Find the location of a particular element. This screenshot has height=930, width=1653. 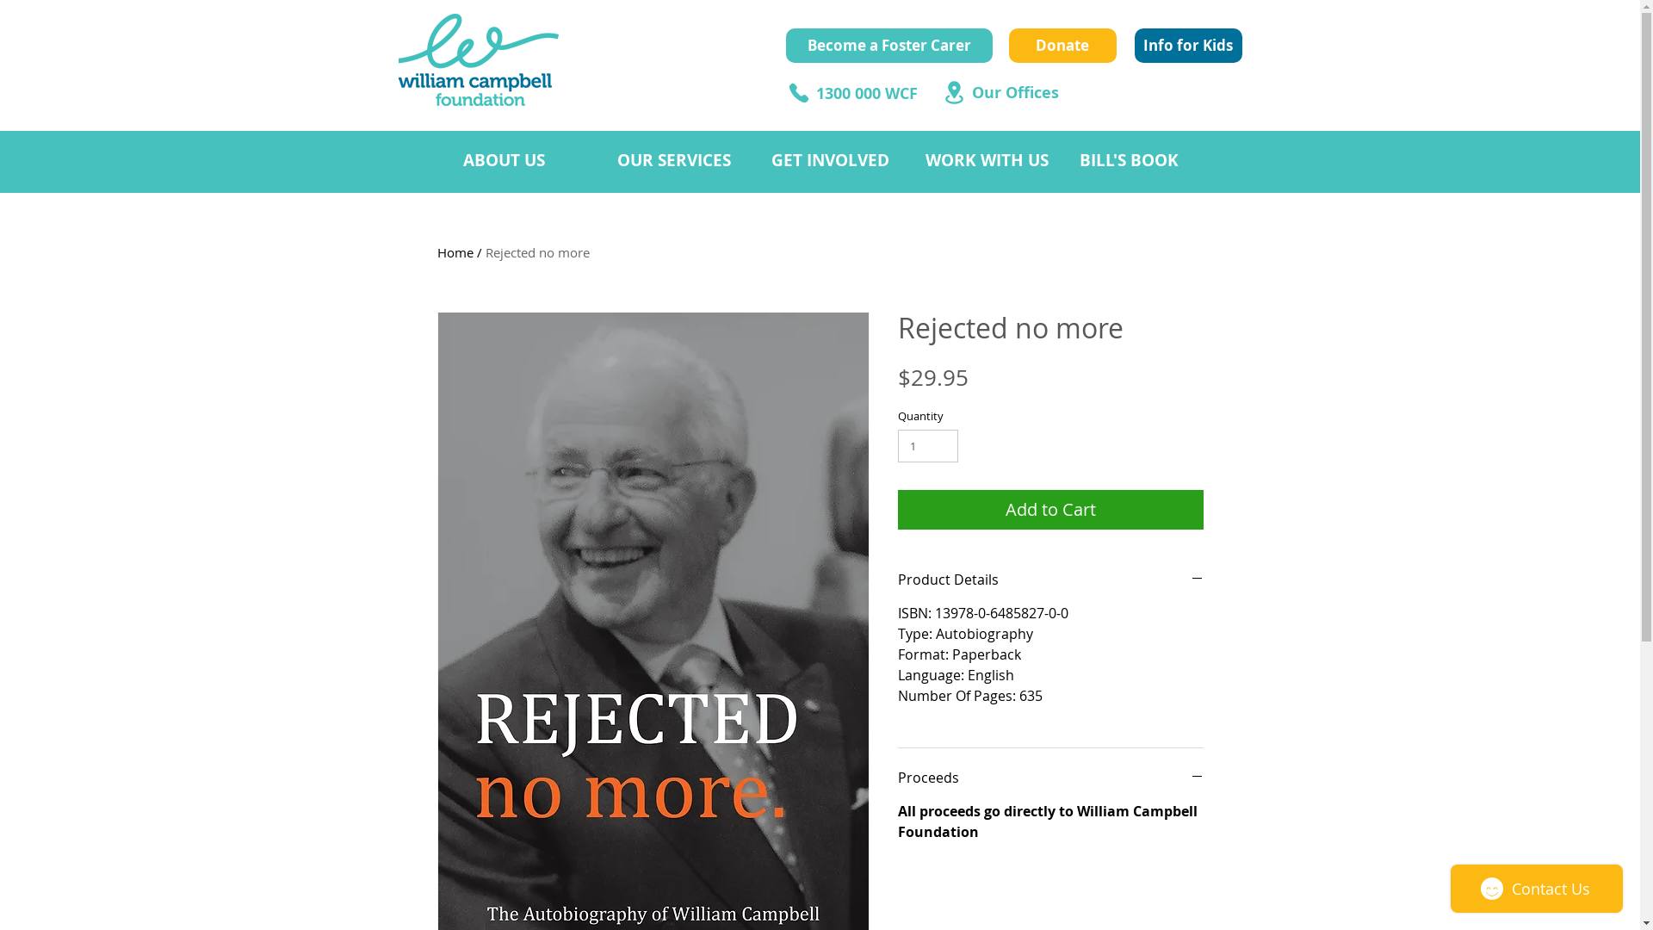

WORK WITH US is located at coordinates (990, 160).